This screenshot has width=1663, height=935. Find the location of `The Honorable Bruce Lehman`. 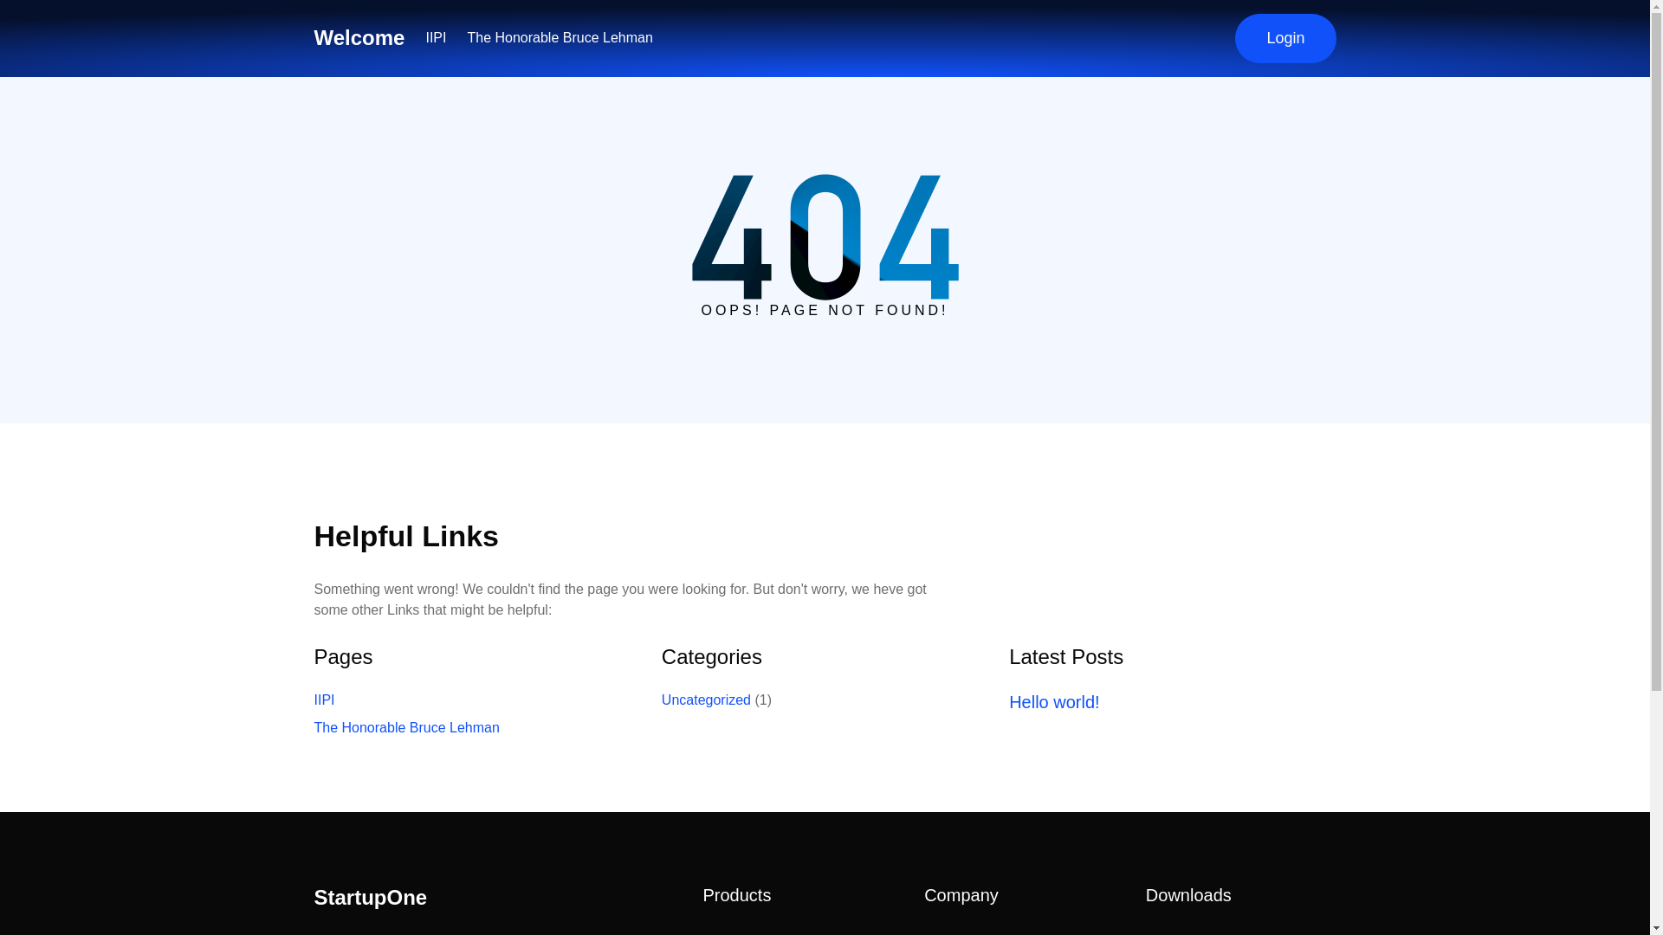

The Honorable Bruce Lehman is located at coordinates (406, 727).